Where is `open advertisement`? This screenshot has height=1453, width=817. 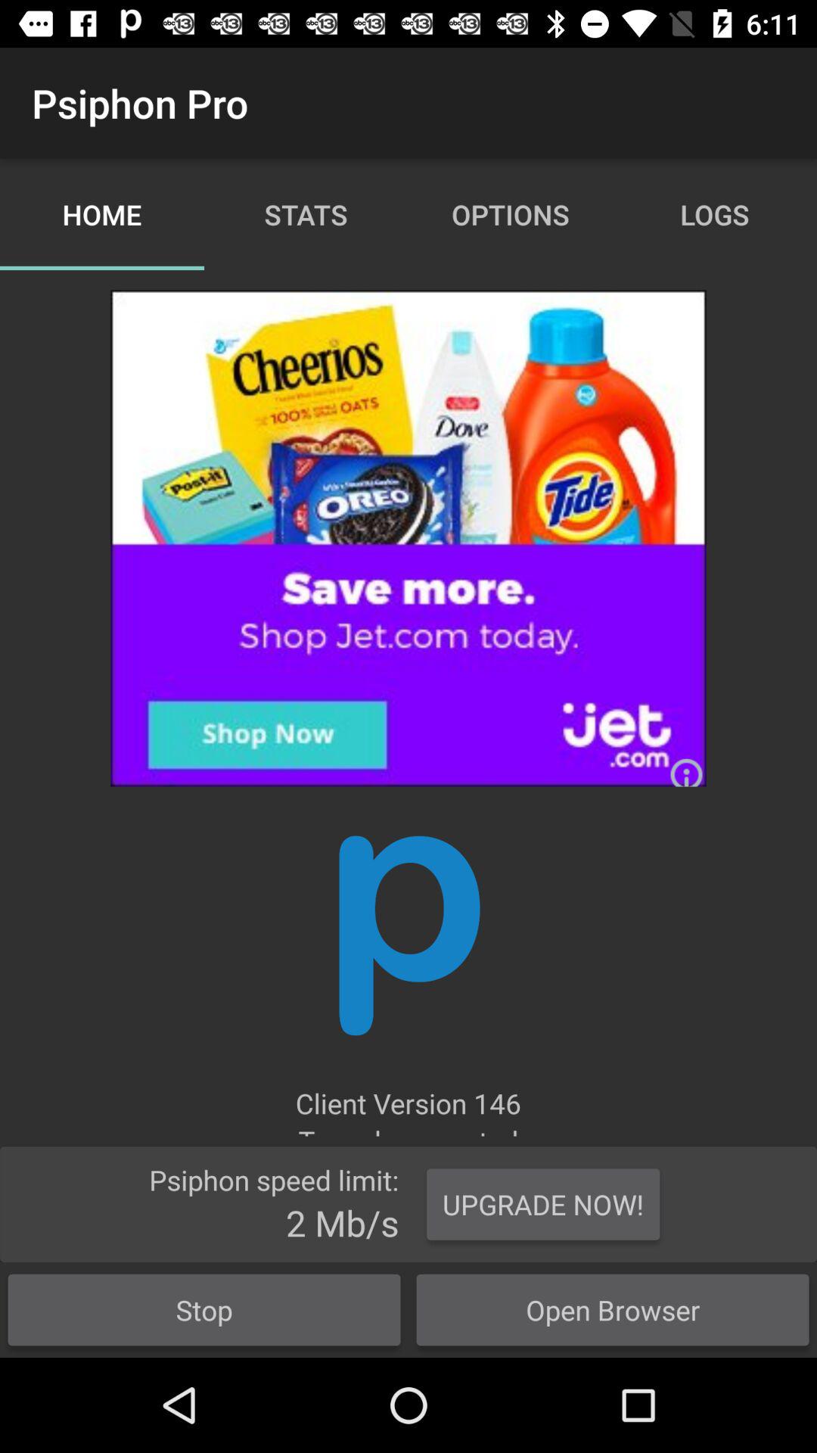
open advertisement is located at coordinates (408, 538).